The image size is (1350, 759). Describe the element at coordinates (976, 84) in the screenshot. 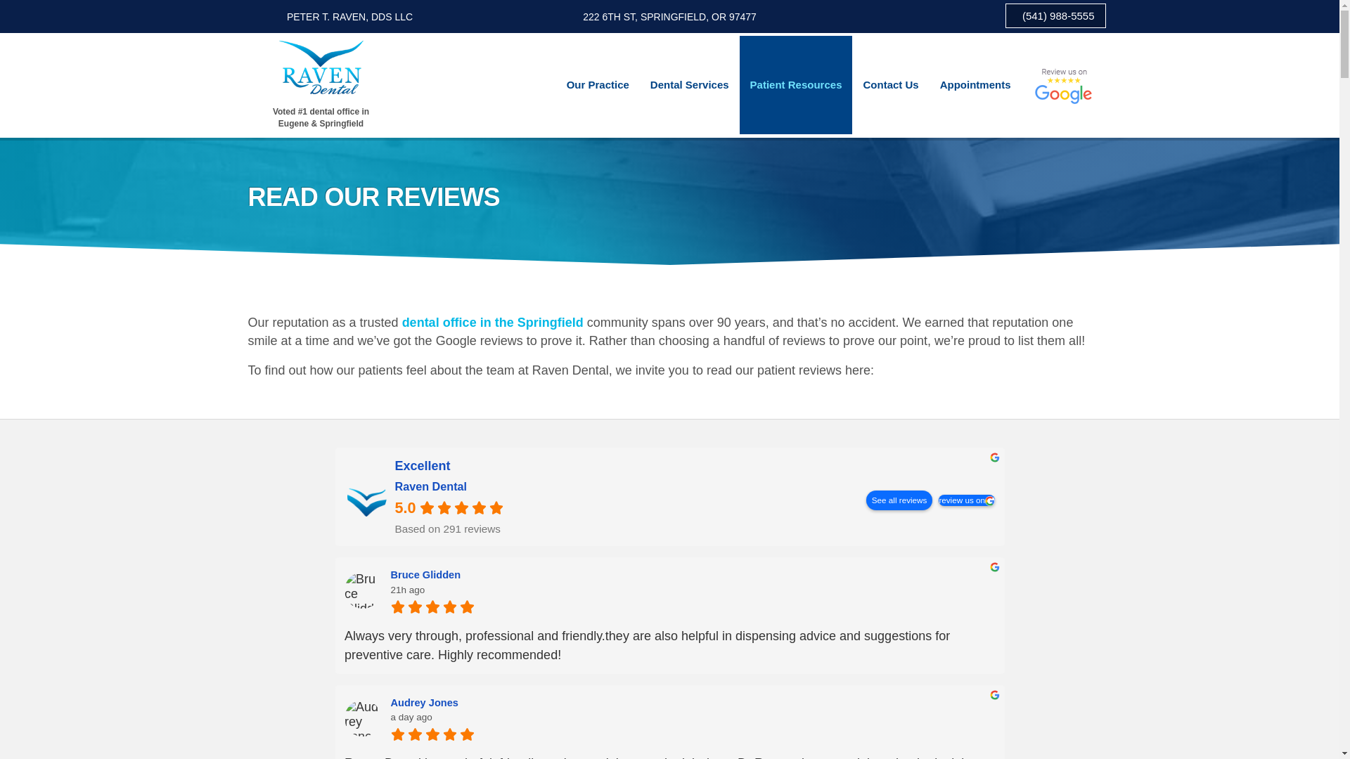

I see `Appointments` at that location.